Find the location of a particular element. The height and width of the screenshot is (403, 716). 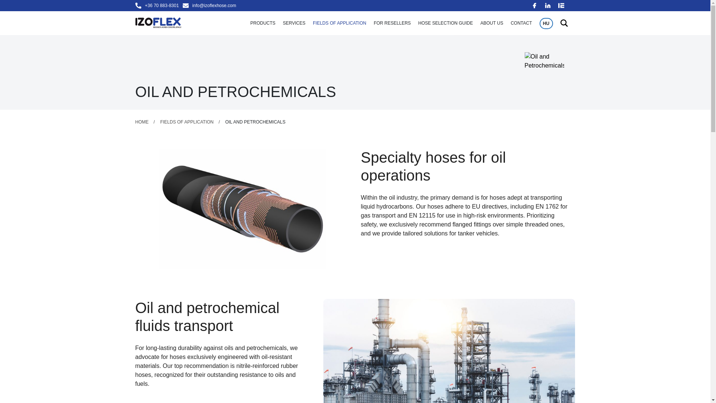

Premium rubber hoses is located at coordinates (315, 12).